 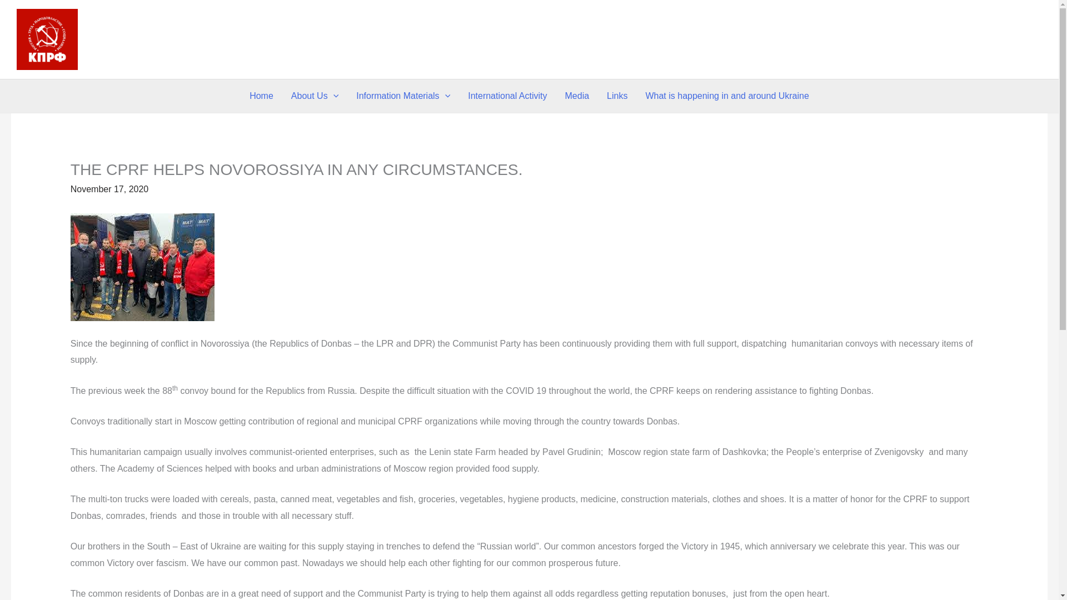 I want to click on Information Materials, so click(x=403, y=96).